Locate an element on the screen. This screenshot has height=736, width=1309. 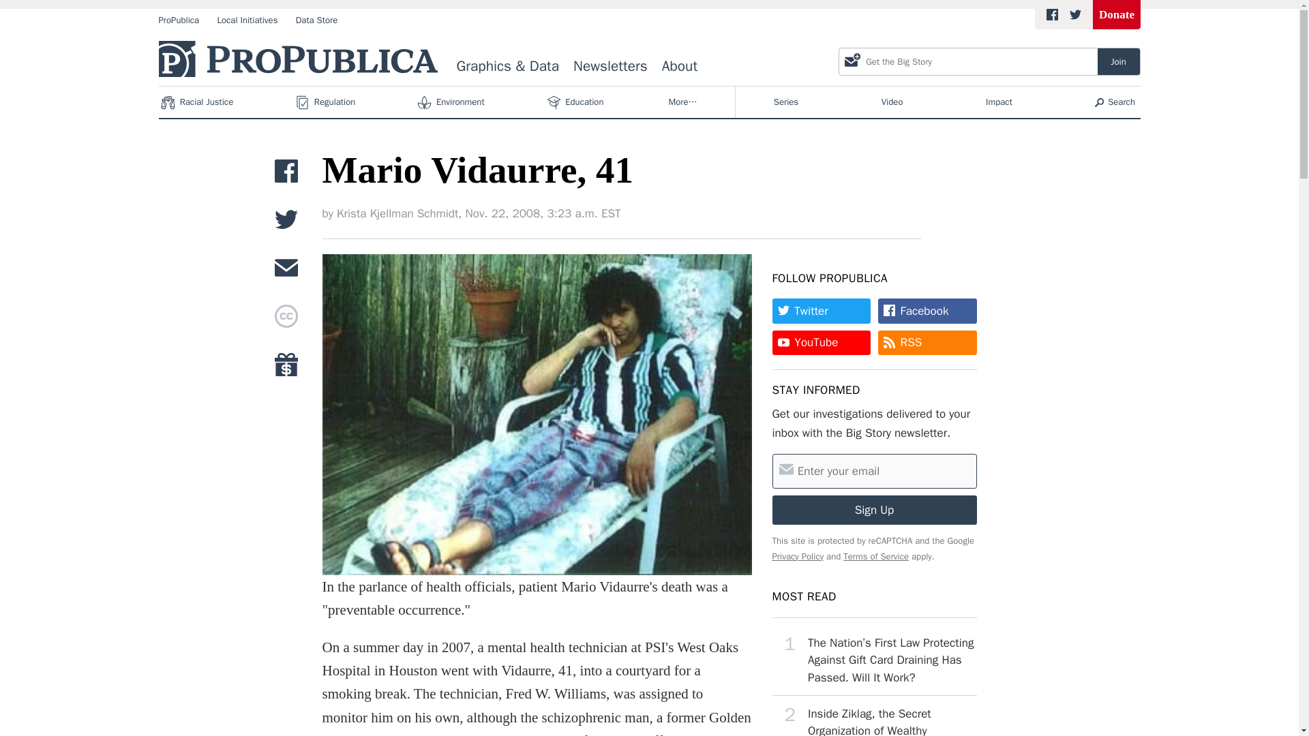
Education is located at coordinates (576, 102).